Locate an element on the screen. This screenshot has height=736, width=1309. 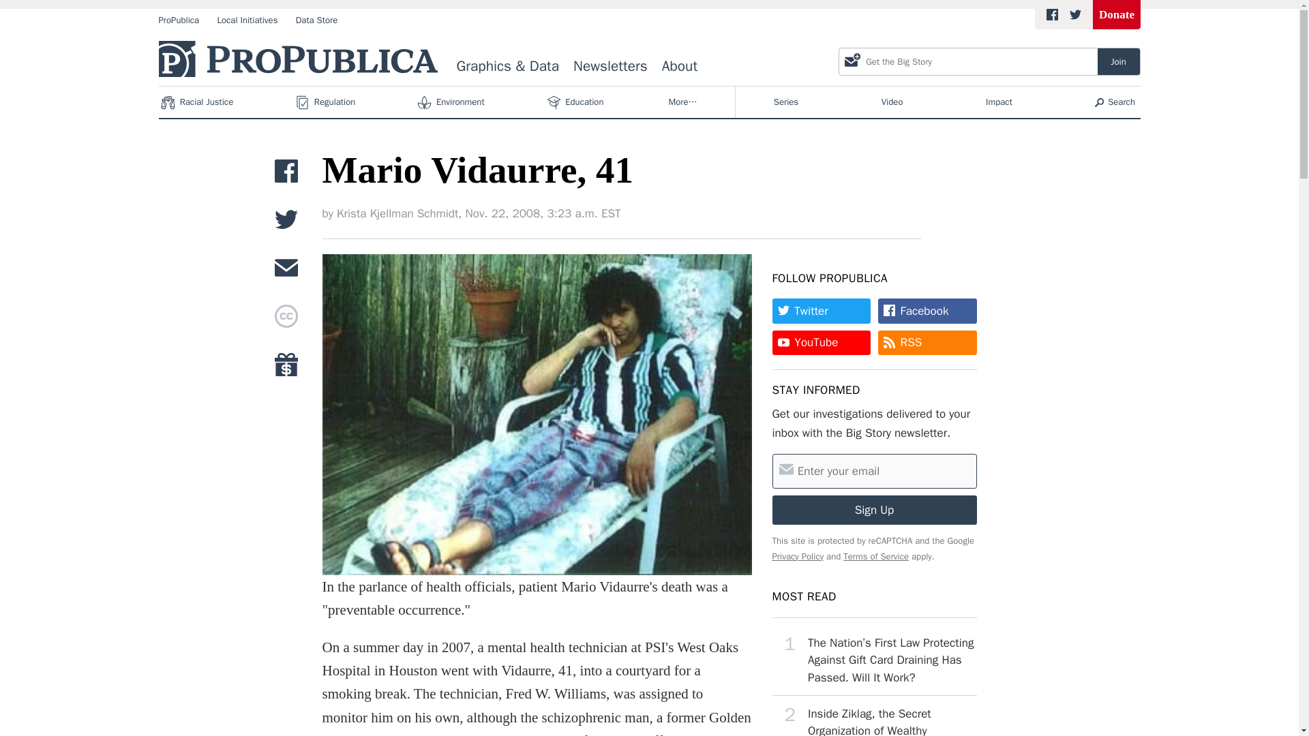
Education is located at coordinates (576, 102).